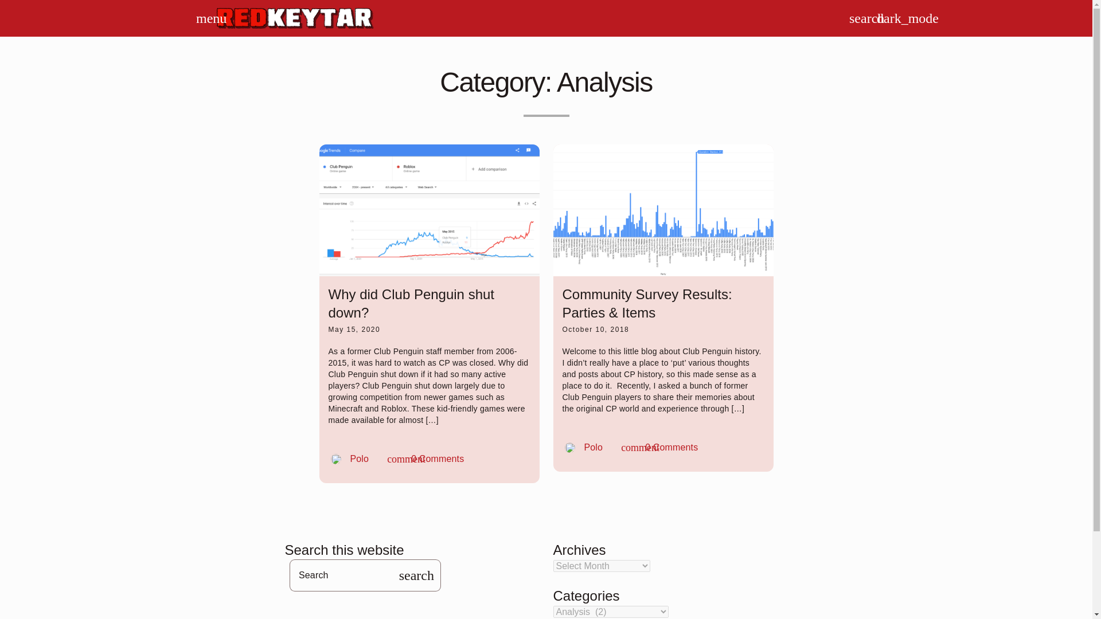  Describe the element at coordinates (583, 448) in the screenshot. I see `menu` at that location.